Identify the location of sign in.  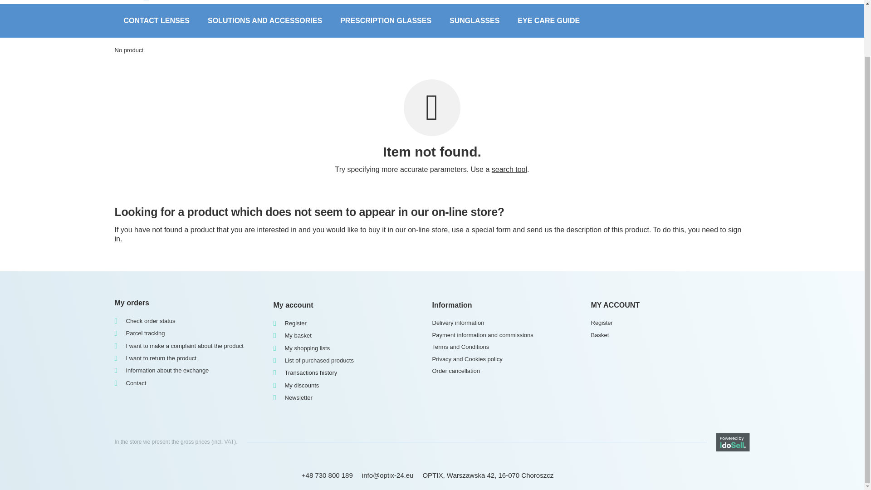
(427, 234).